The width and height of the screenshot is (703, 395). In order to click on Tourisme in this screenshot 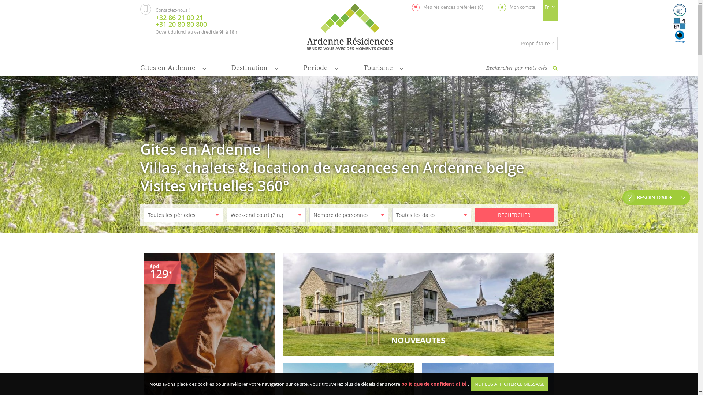, I will do `click(384, 69)`.